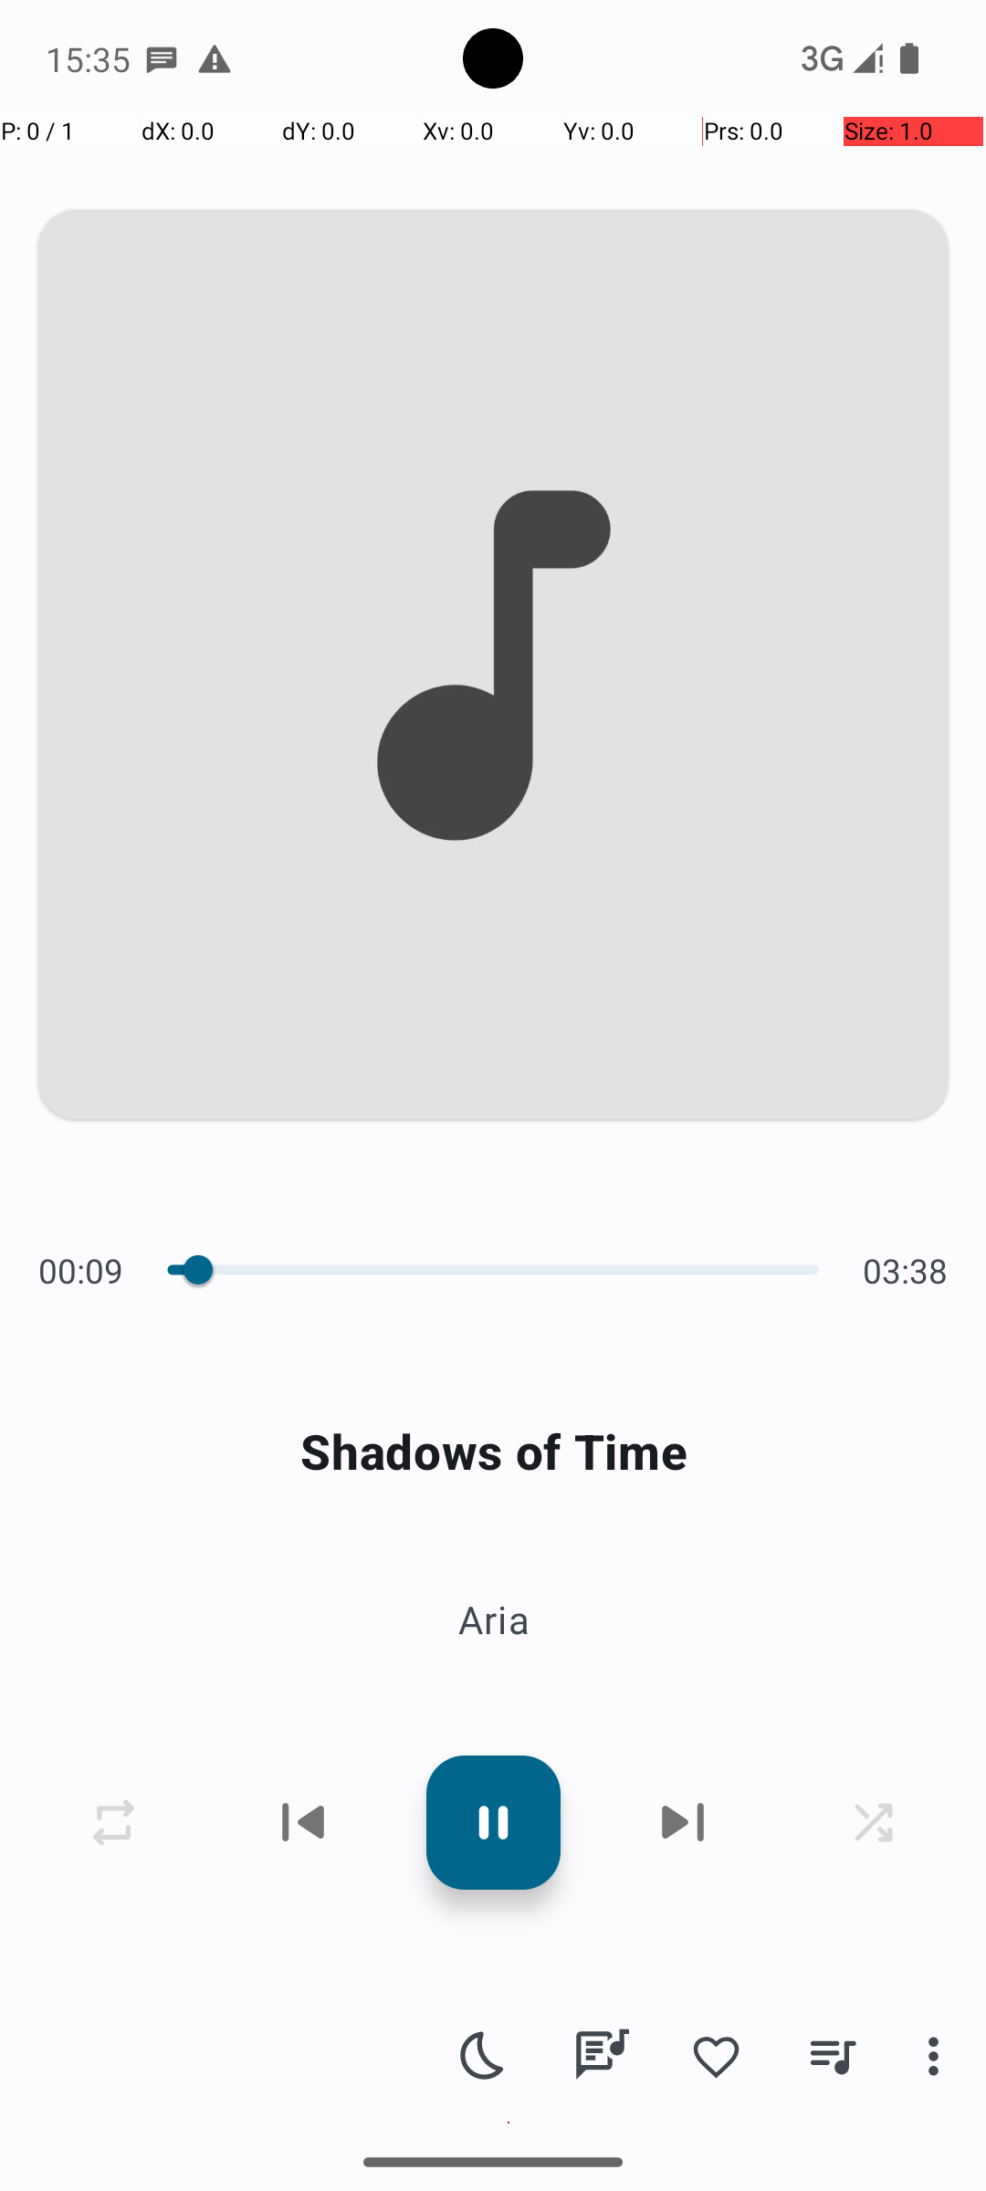  I want to click on Alice, so click(509, 661).